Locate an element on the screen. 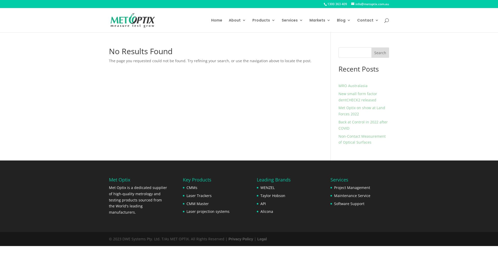 The image size is (498, 280). Back at Control in 2022 after COVID is located at coordinates (363, 125).